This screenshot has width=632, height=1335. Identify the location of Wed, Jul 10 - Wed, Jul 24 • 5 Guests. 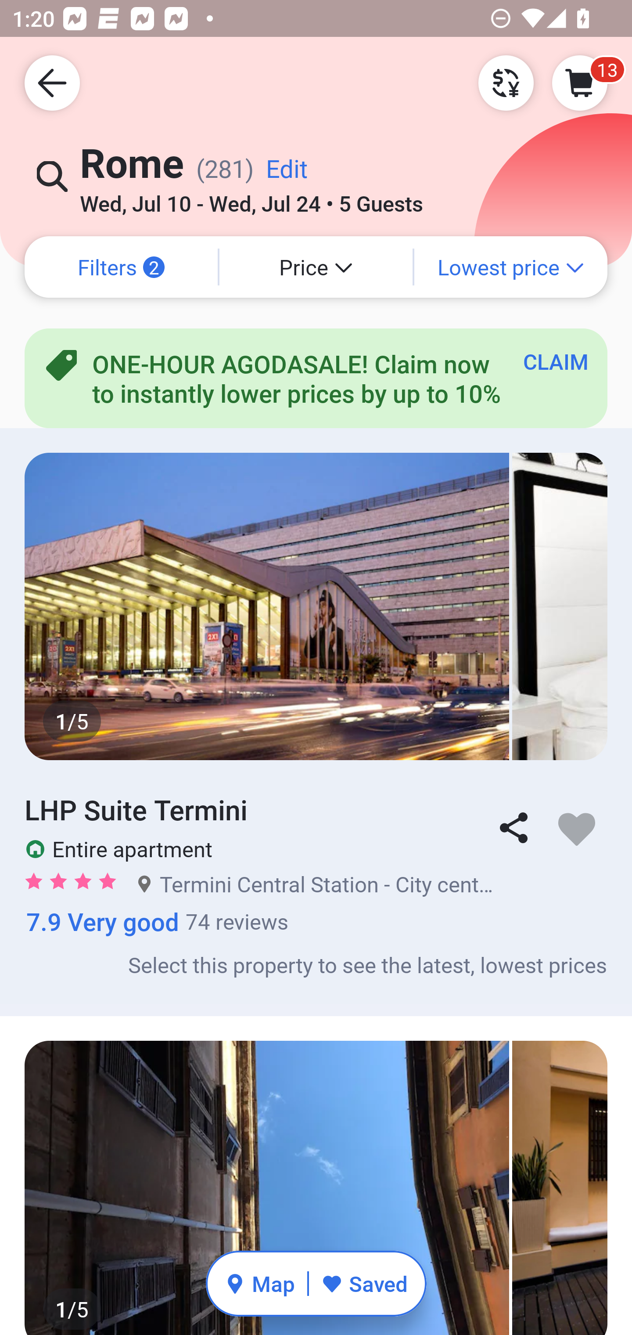
(251, 198).